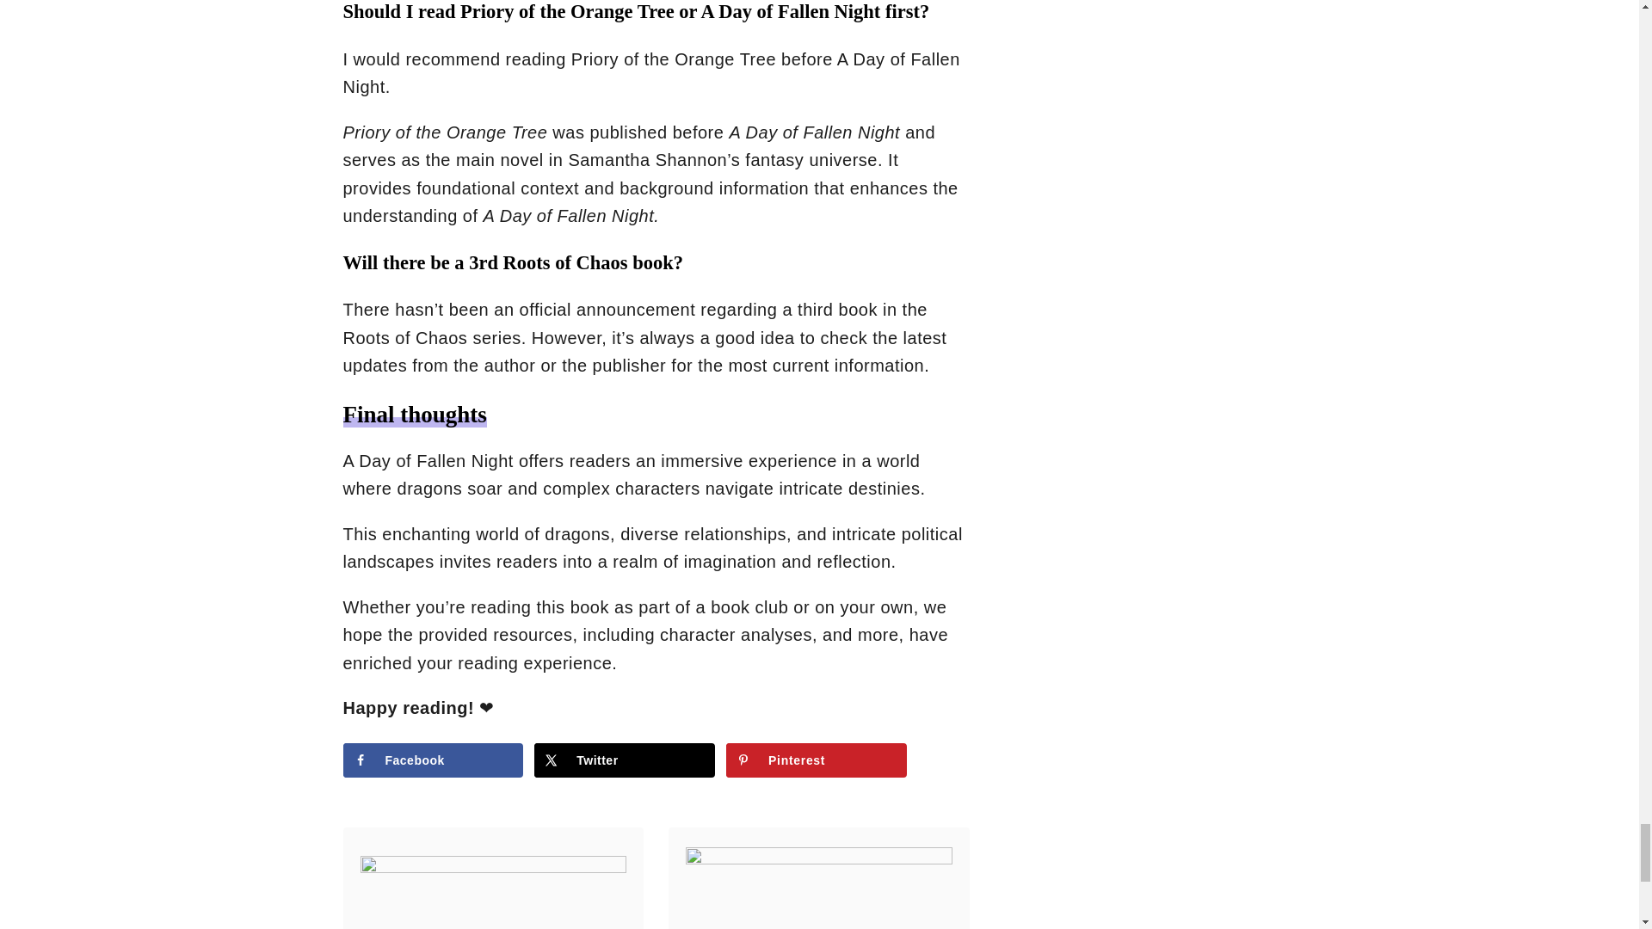 This screenshot has width=1652, height=929. What do you see at coordinates (432, 760) in the screenshot?
I see `Share on Facebook` at bounding box center [432, 760].